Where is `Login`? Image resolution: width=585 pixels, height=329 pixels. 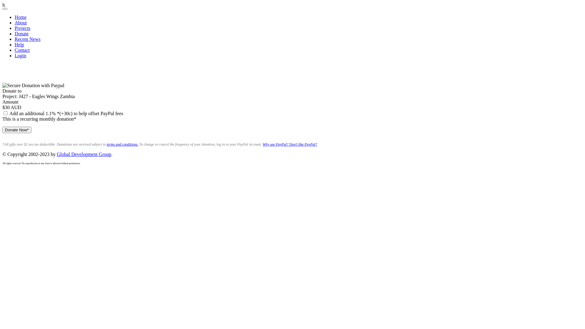 Login is located at coordinates (20, 55).